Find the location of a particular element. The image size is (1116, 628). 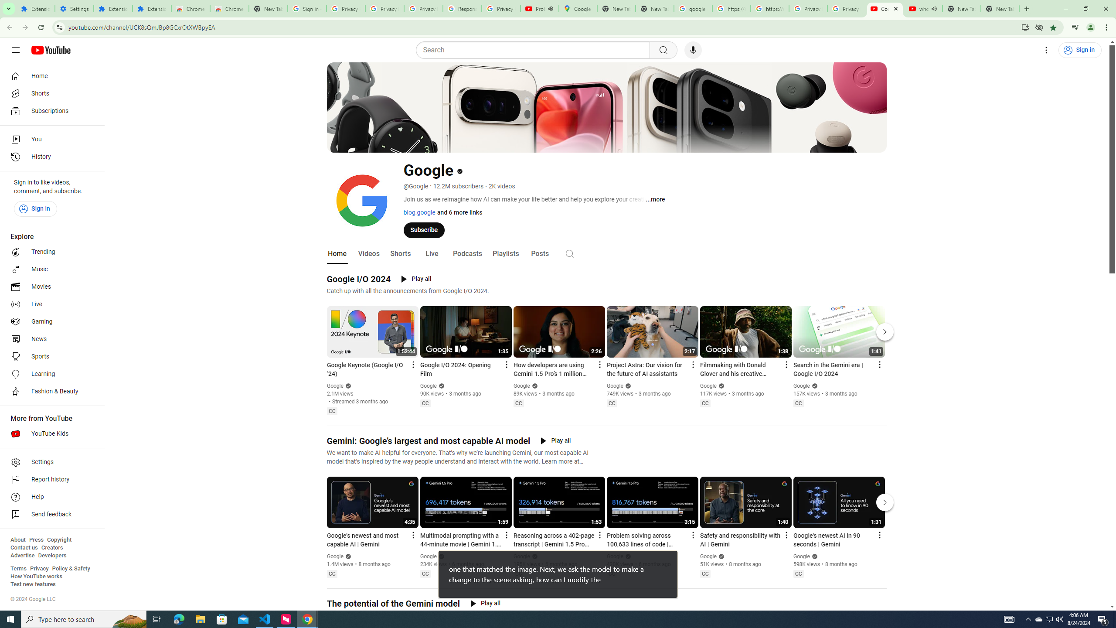

Live is located at coordinates (50, 304).